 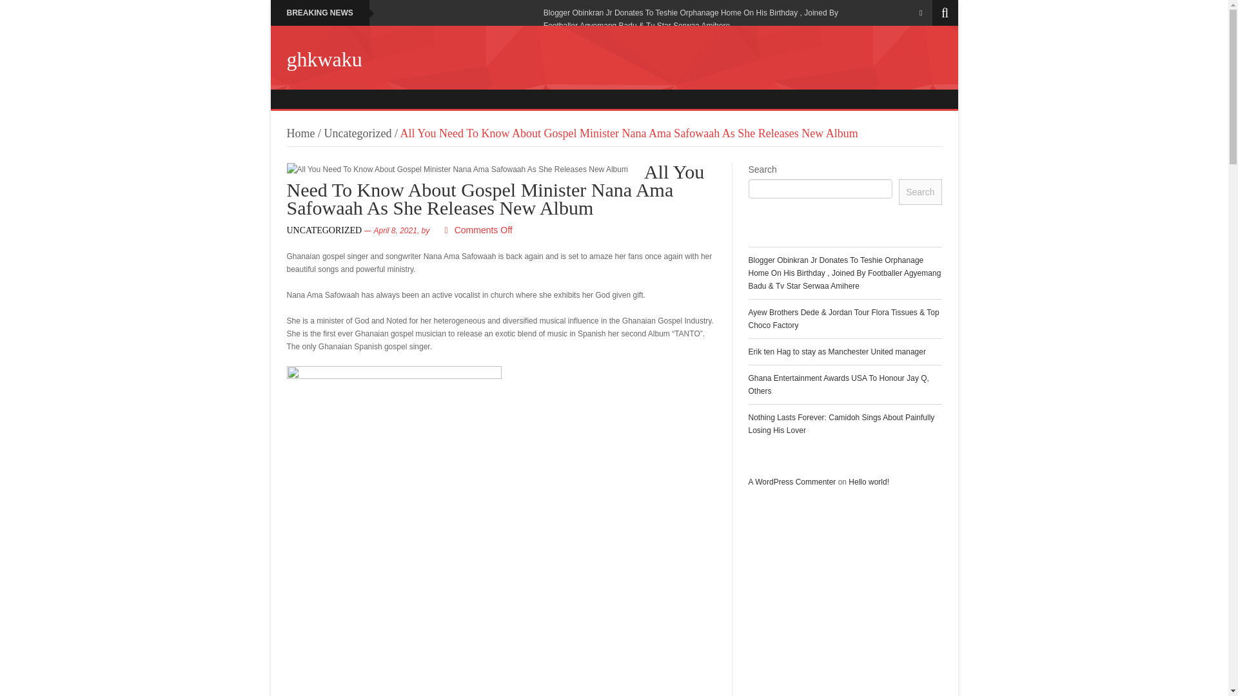 I want to click on Uncategorized, so click(x=359, y=133).